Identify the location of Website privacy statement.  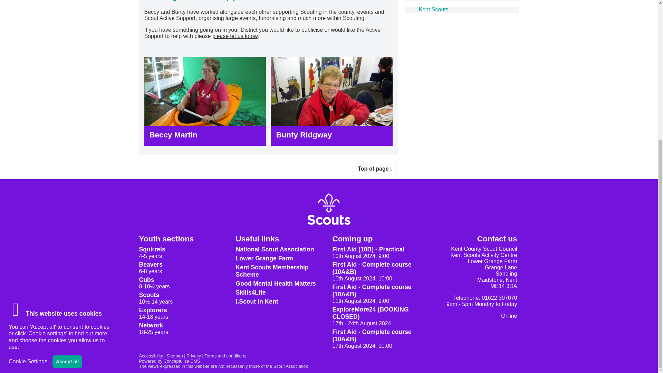
(193, 356).